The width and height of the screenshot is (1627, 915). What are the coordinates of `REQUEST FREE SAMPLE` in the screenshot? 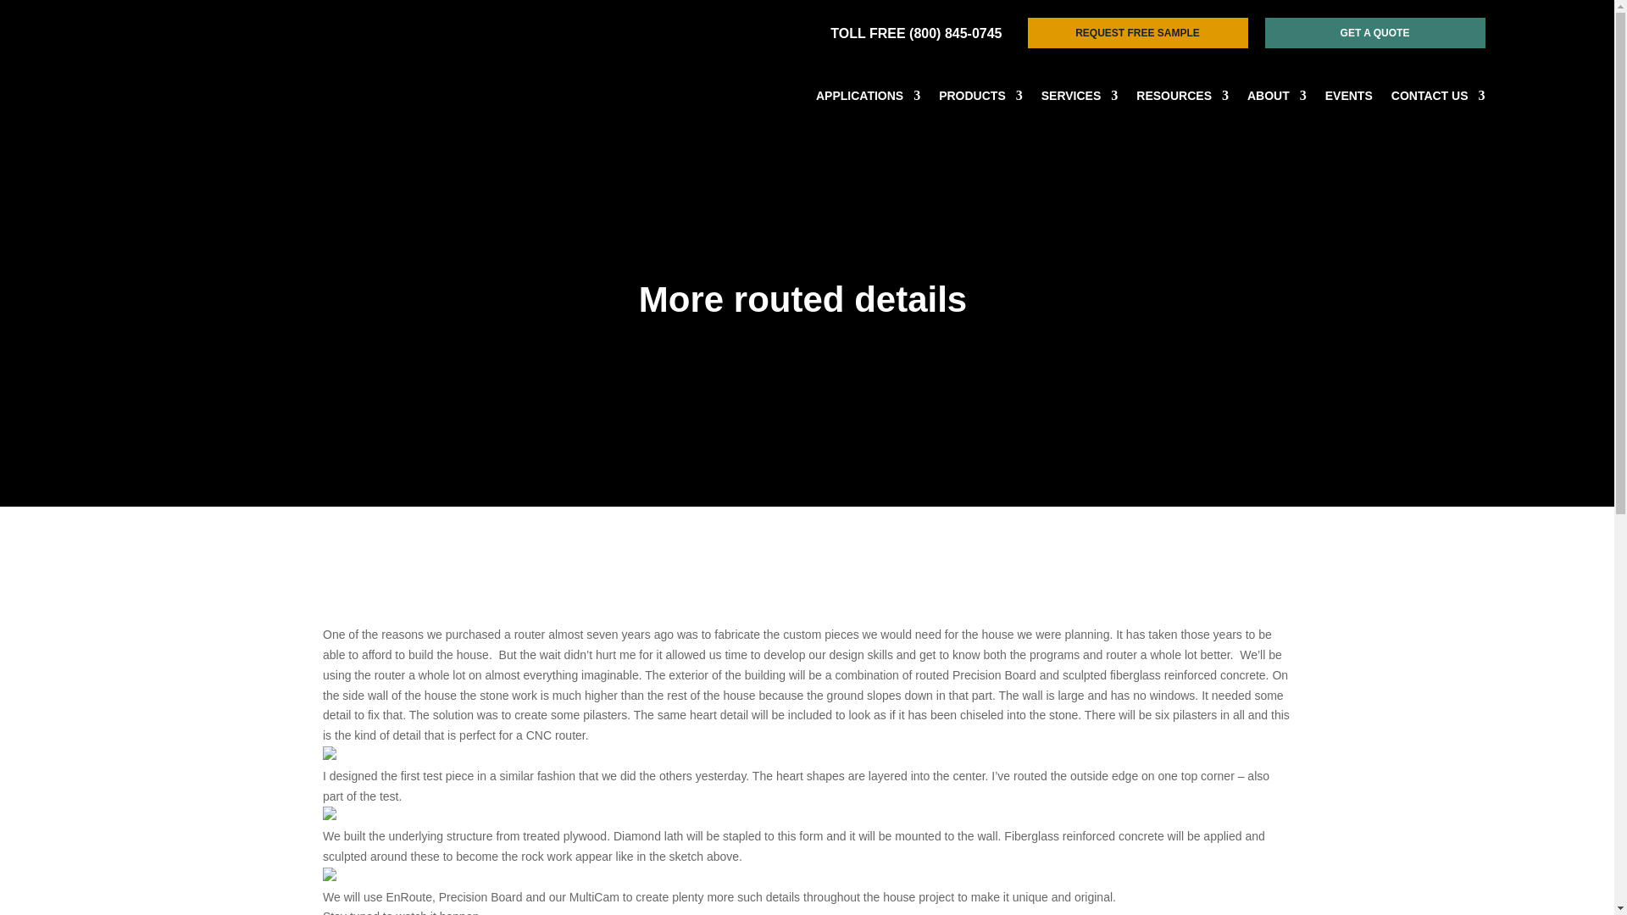 It's located at (1137, 32).